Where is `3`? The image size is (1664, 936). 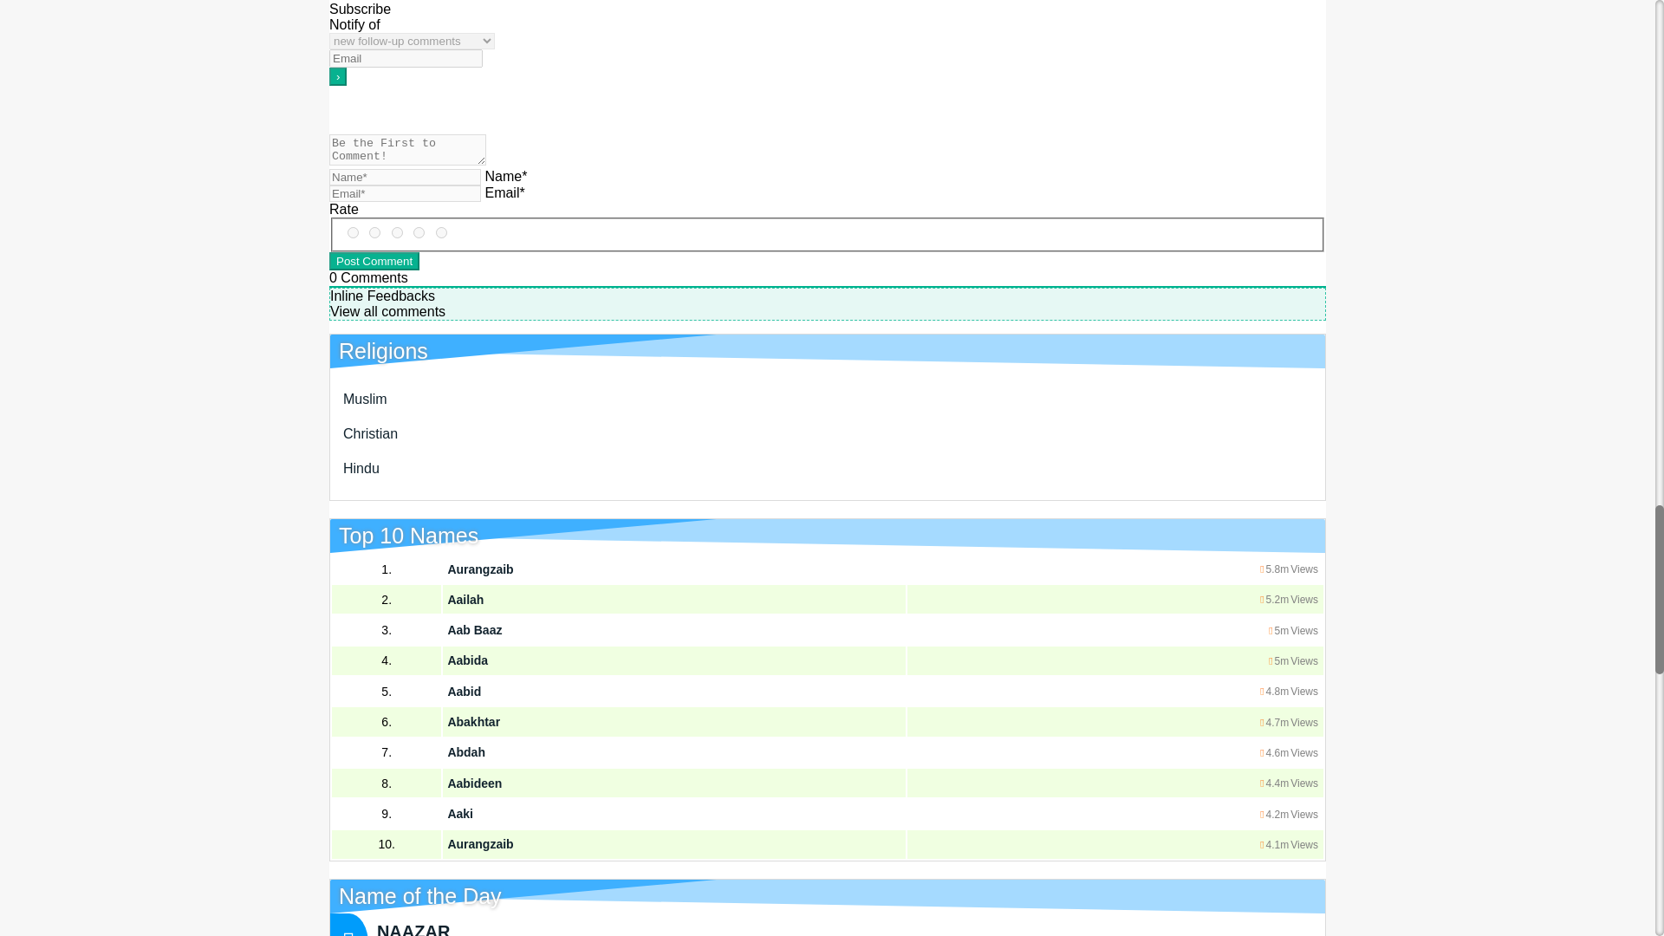 3 is located at coordinates (397, 232).